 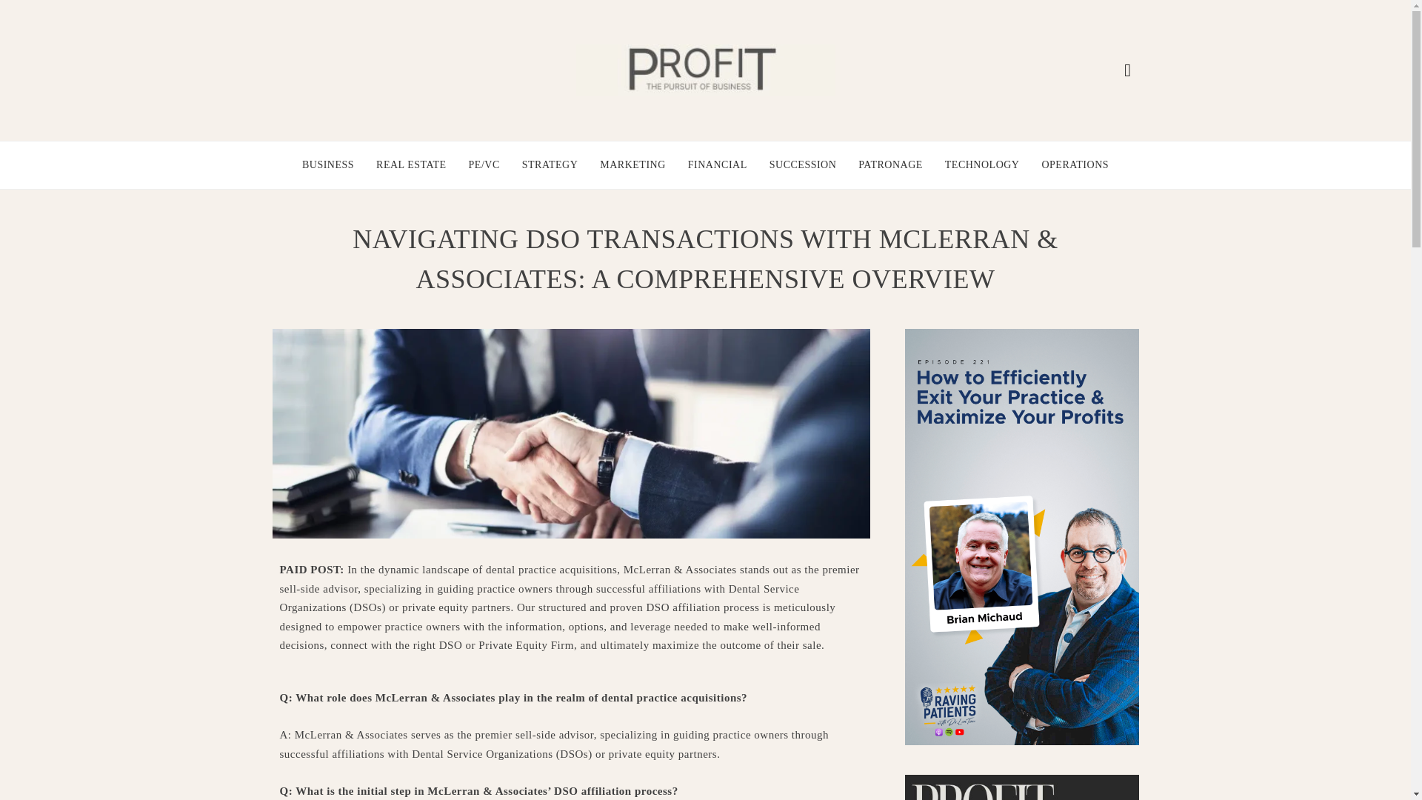 I want to click on FINANCIAL, so click(x=718, y=164).